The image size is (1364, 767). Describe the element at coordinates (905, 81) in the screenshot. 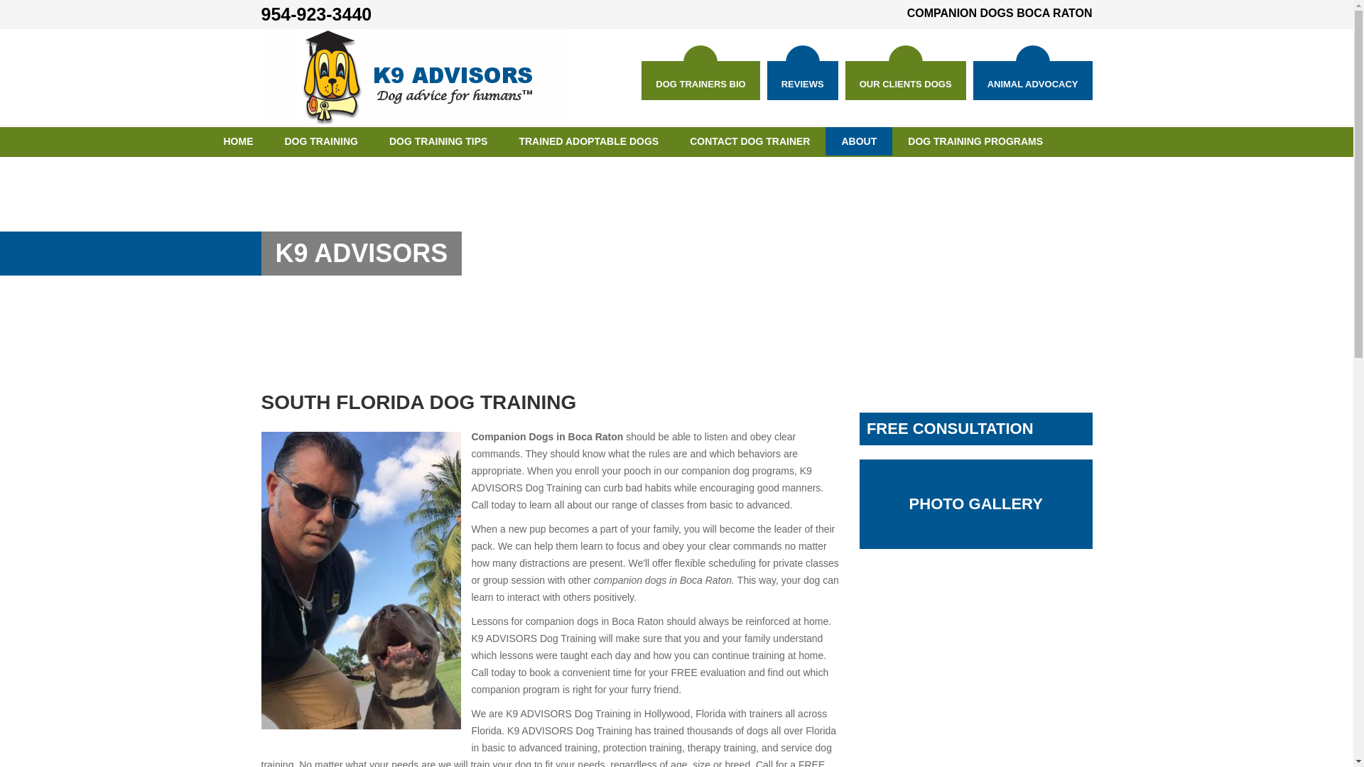

I see `OUR CLIENTS DOGS` at that location.